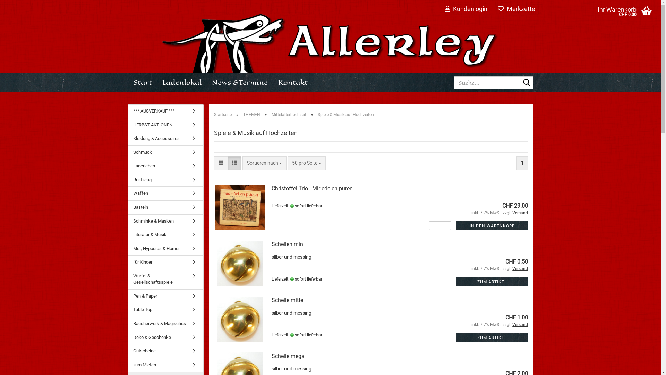  What do you see at coordinates (428, 89) in the screenshot?
I see `Anmelden` at bounding box center [428, 89].